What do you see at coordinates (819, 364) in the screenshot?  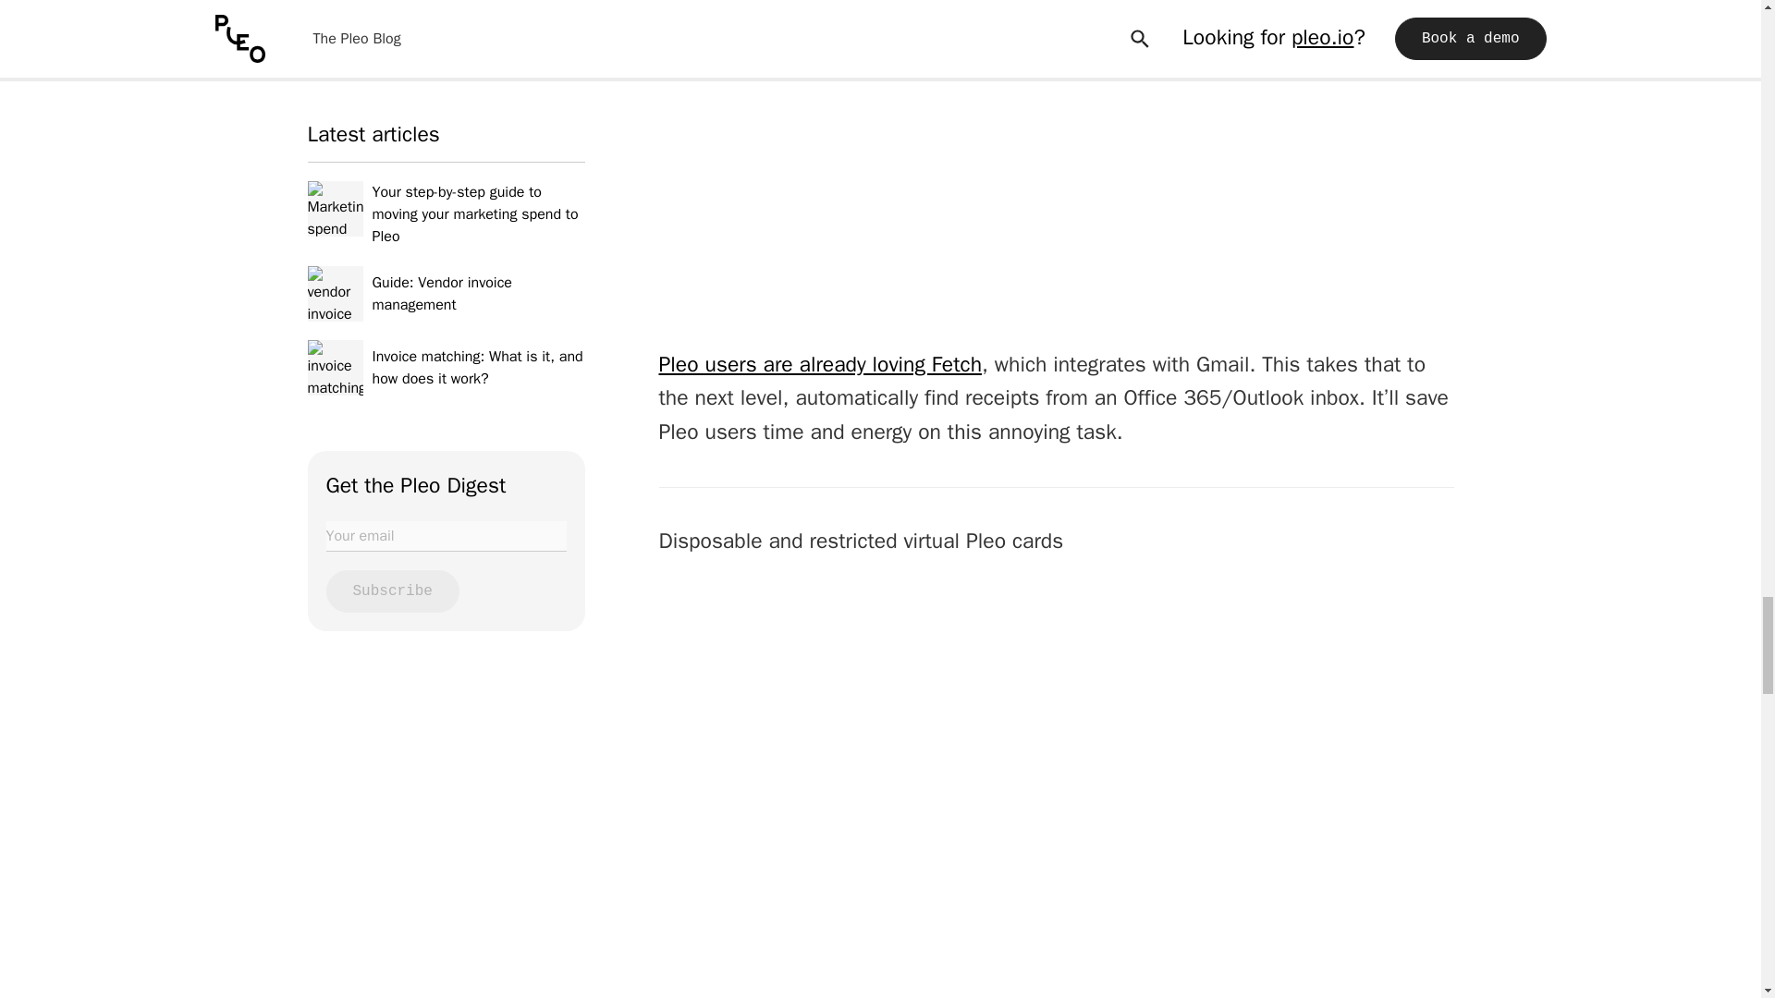 I see `Pleo users are already loving Fetch` at bounding box center [819, 364].